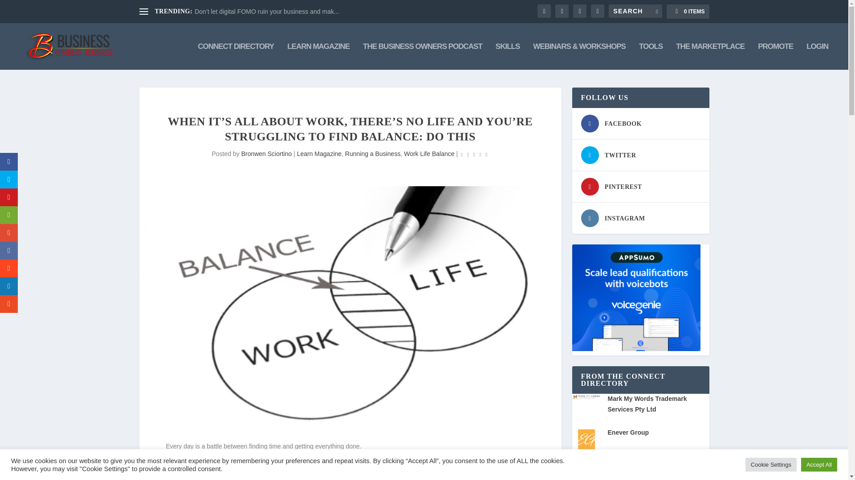 This screenshot has width=855, height=480. What do you see at coordinates (373, 154) in the screenshot?
I see `Running a Business` at bounding box center [373, 154].